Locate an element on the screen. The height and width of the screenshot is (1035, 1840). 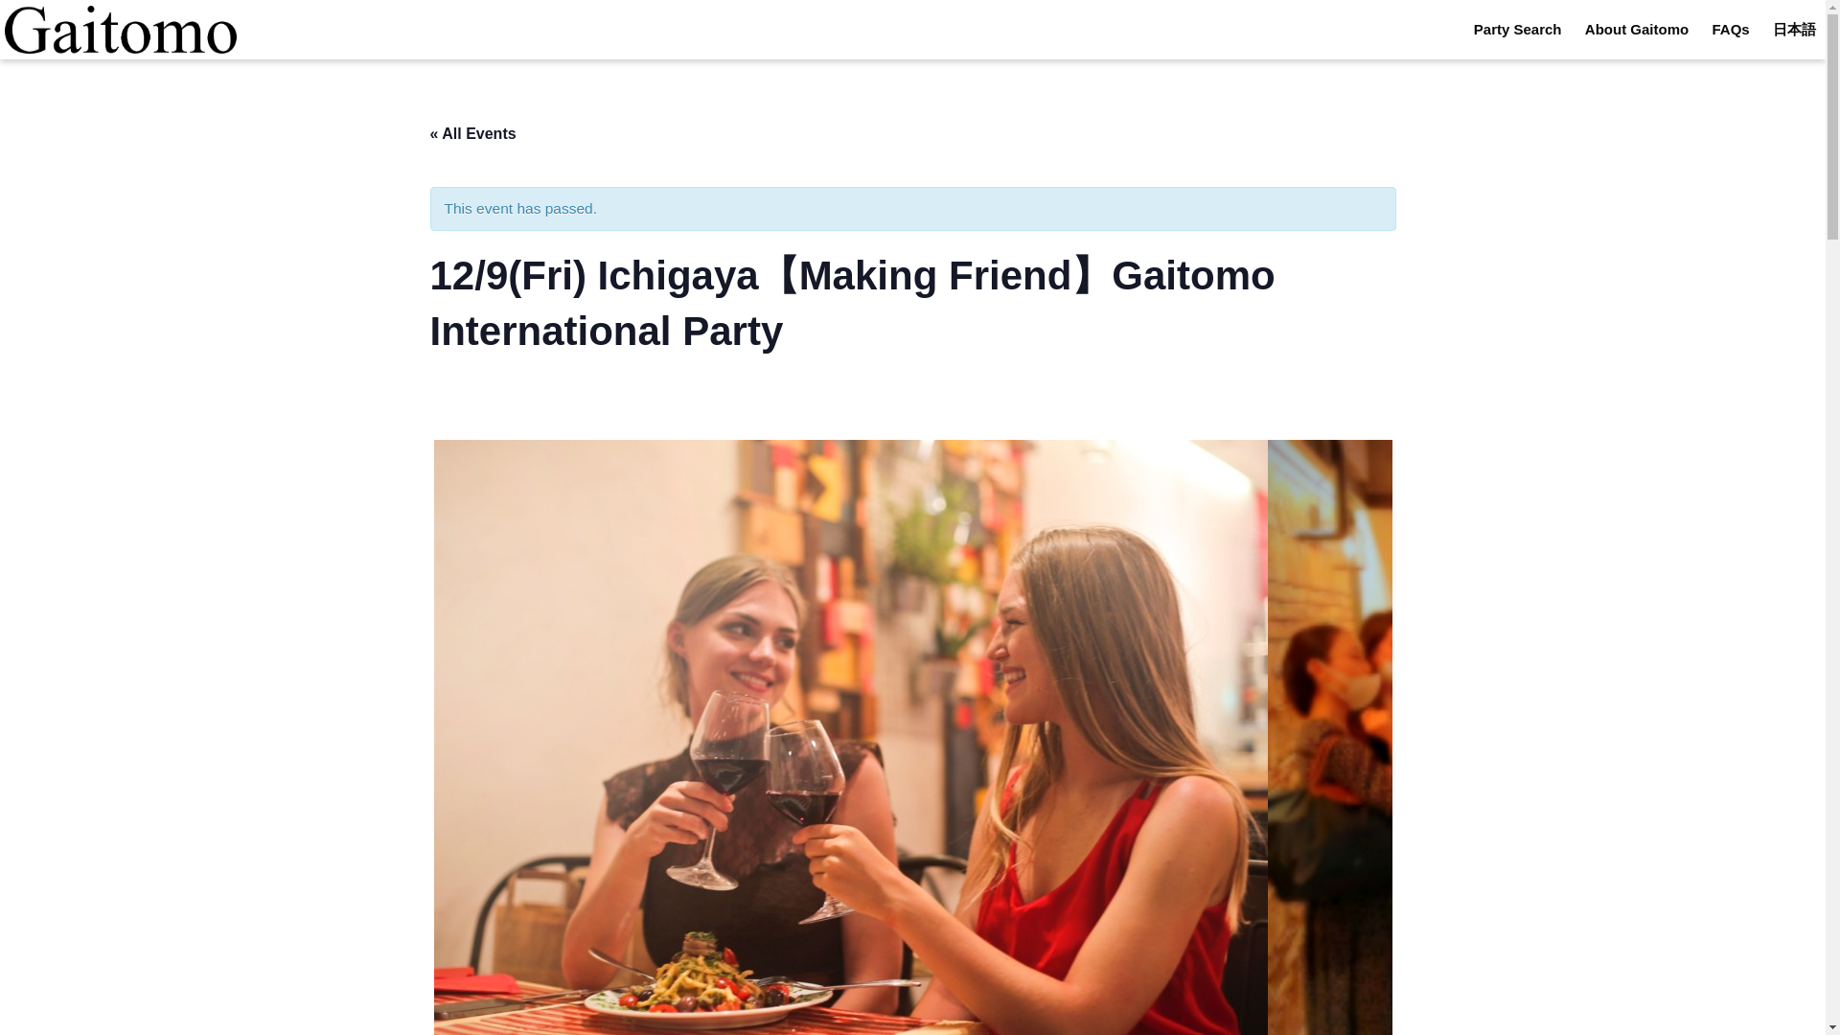
Party Search is located at coordinates (1518, 29).